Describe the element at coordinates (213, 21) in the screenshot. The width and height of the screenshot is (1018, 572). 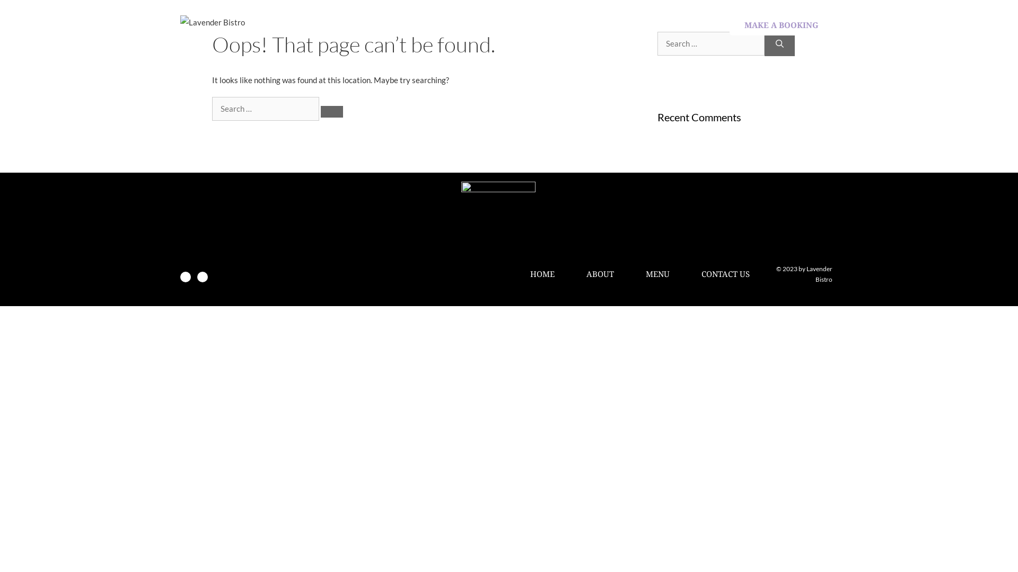
I see `Lavender Bistro` at that location.